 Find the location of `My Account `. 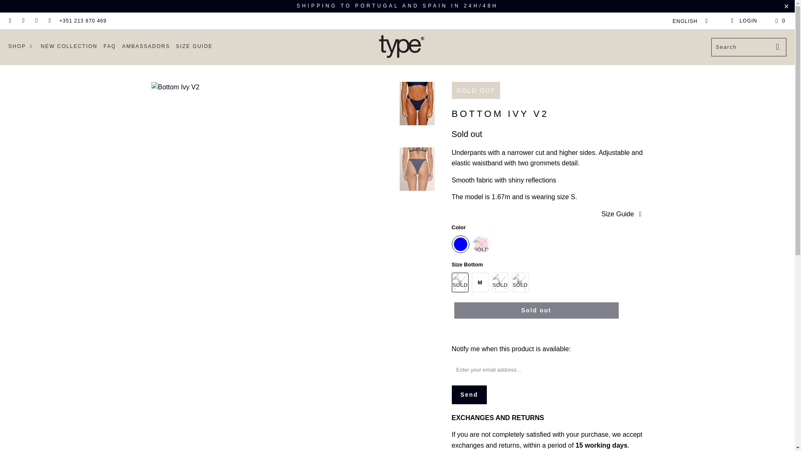

My Account  is located at coordinates (743, 21).